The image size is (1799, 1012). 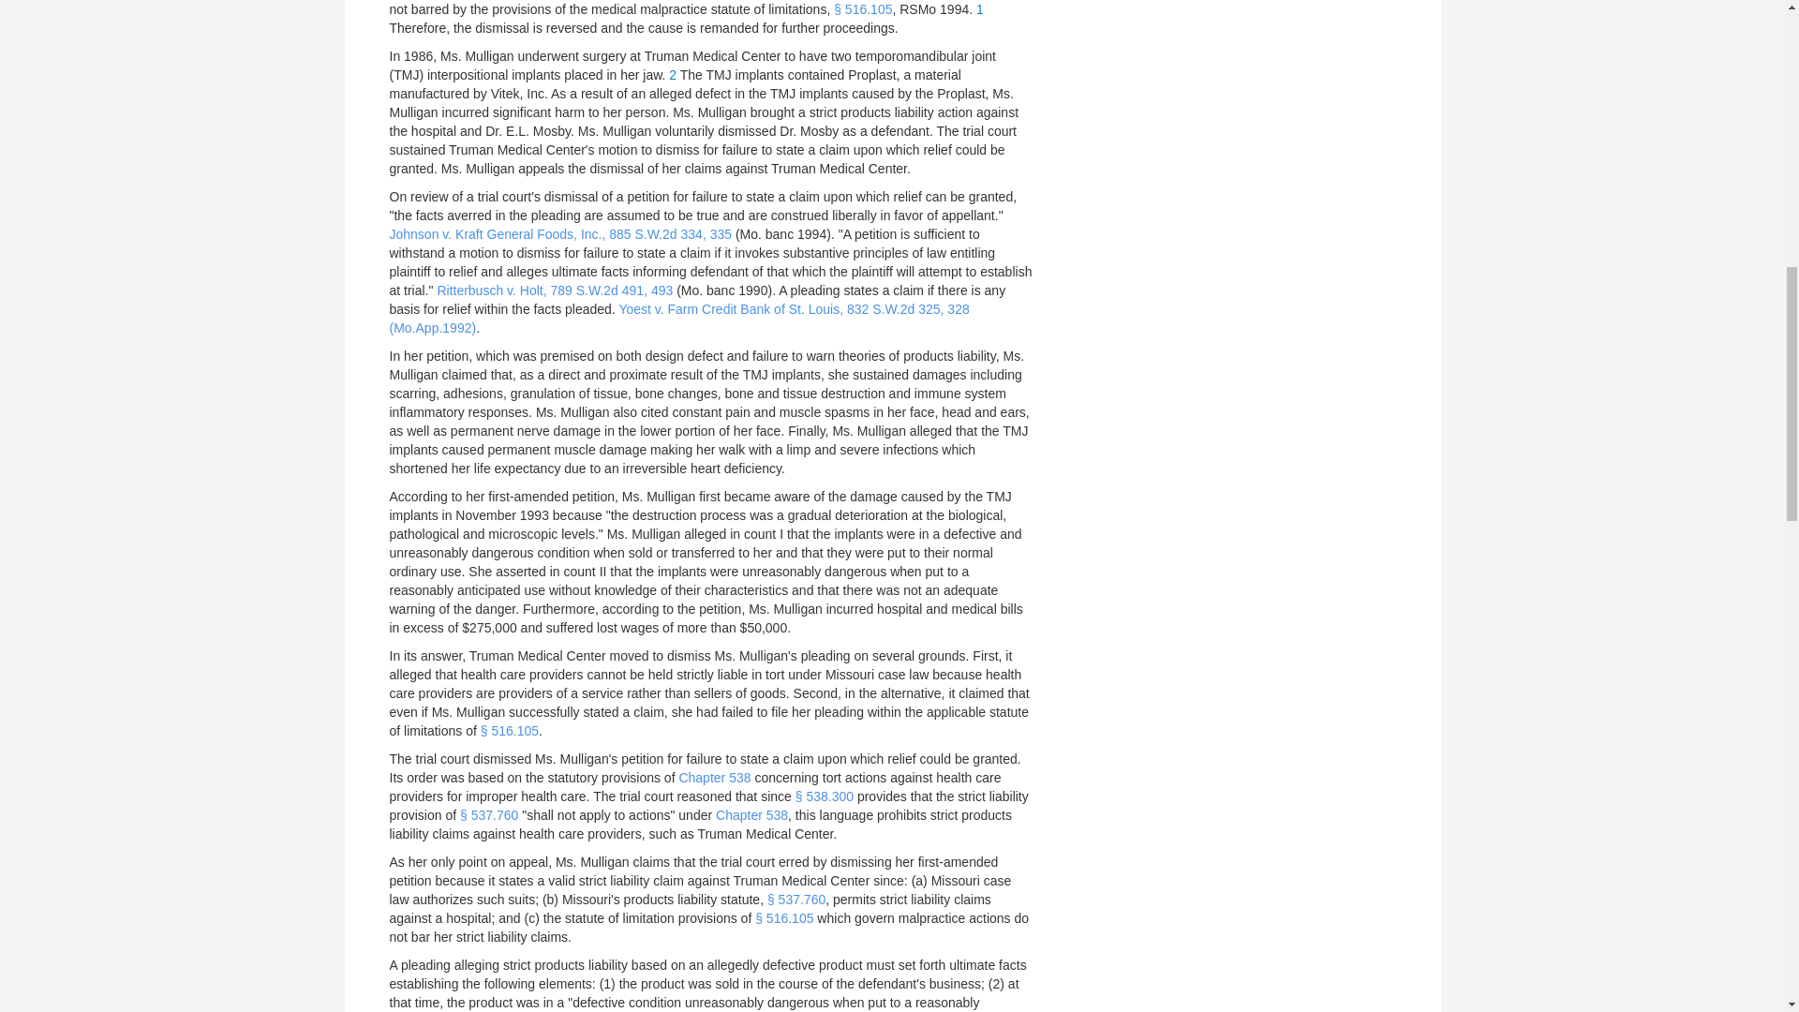 What do you see at coordinates (560, 234) in the screenshot?
I see `Johnson v. Kraft General Foods, Inc., 885 S.W.2d 334, 335` at bounding box center [560, 234].